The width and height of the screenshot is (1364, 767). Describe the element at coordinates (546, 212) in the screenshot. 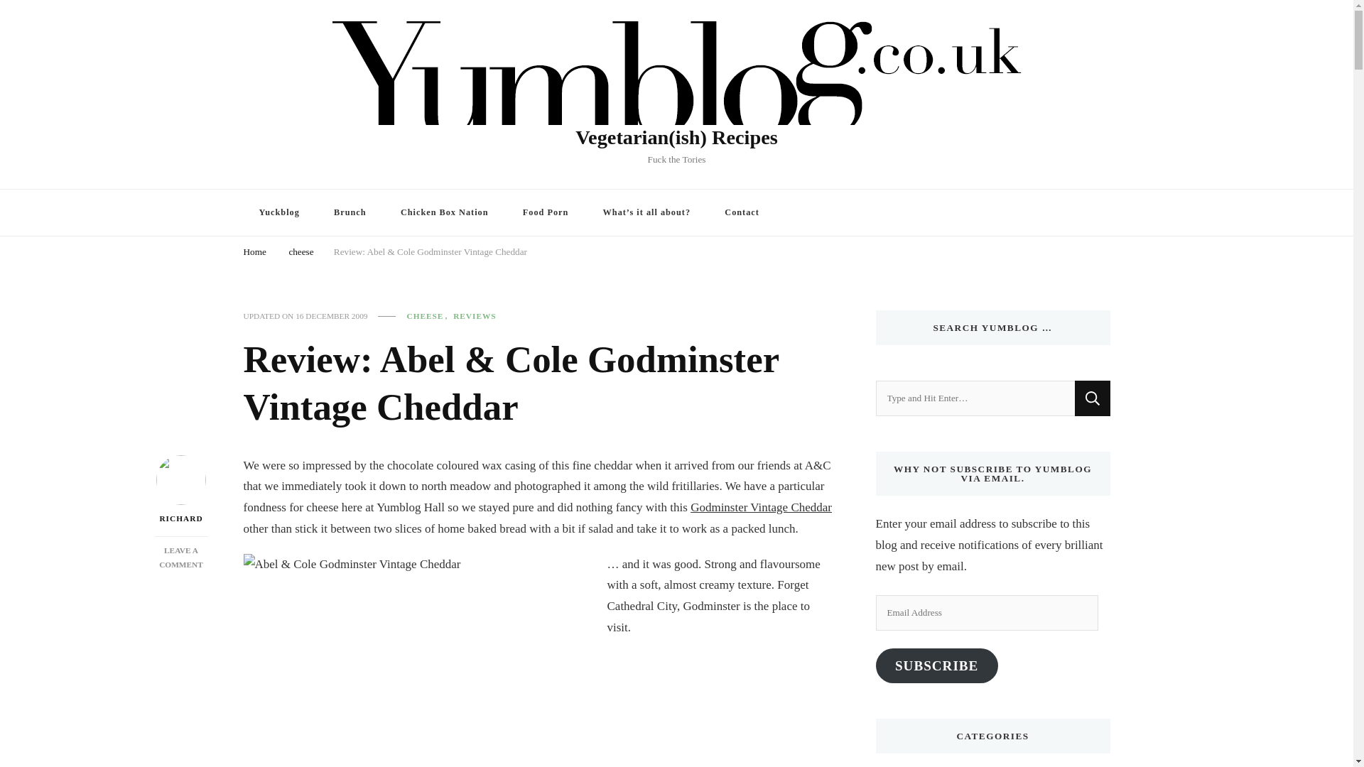

I see `Food Porn` at that location.